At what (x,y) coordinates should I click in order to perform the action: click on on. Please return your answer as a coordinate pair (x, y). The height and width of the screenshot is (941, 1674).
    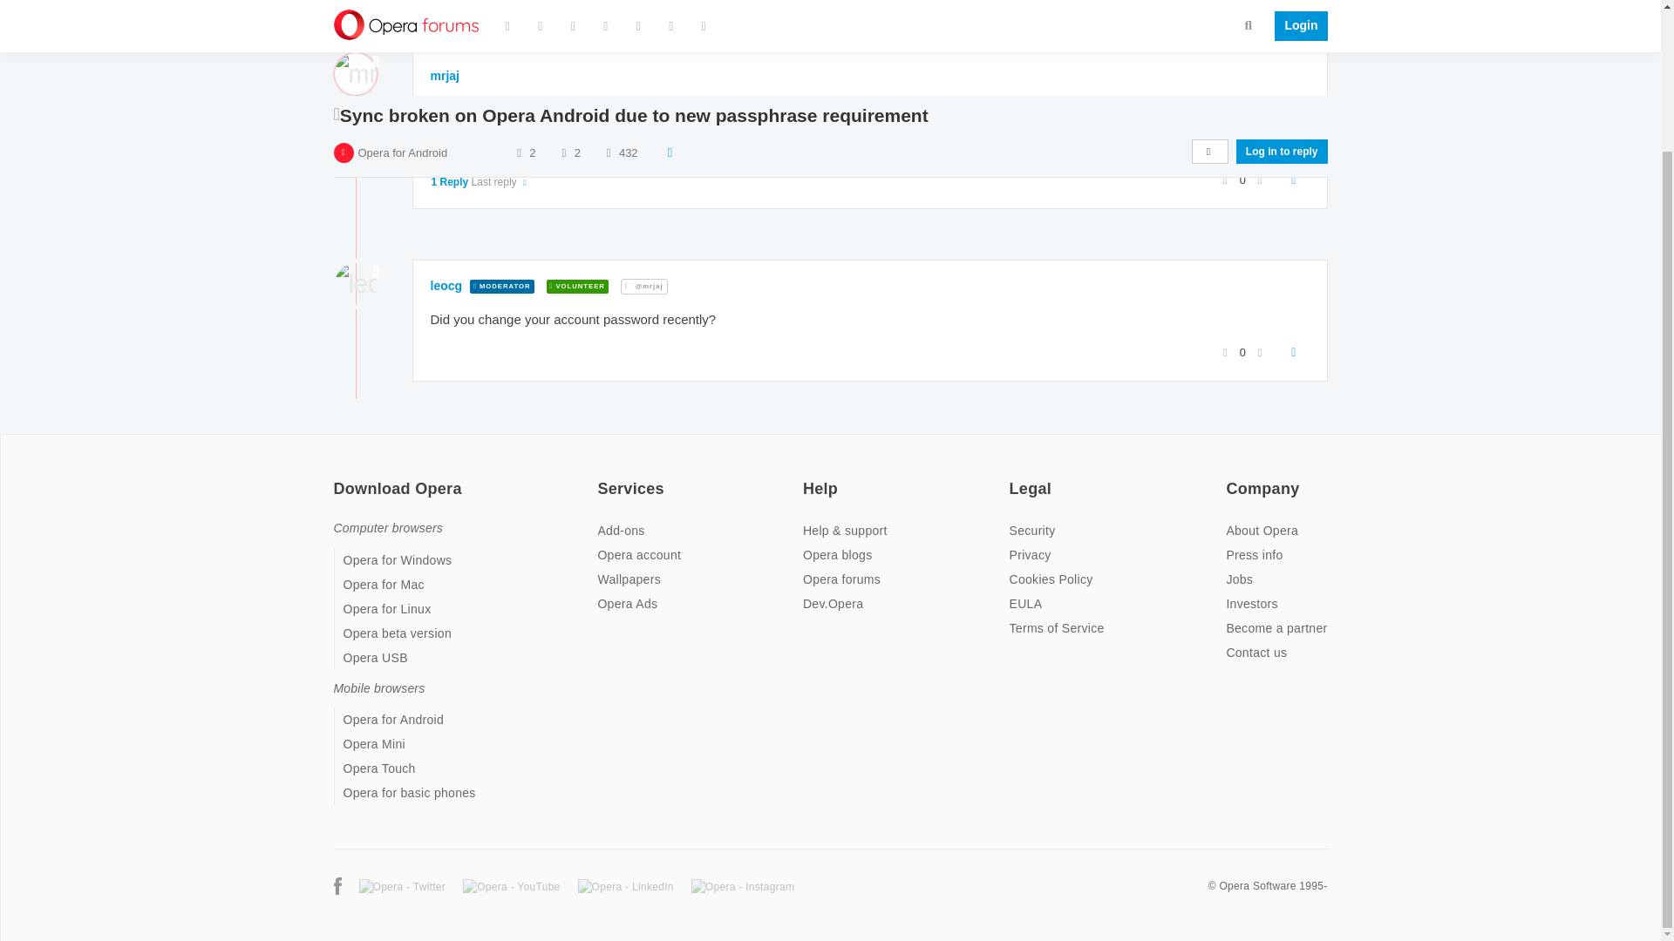
    Looking at the image, I should click on (1231, 477).